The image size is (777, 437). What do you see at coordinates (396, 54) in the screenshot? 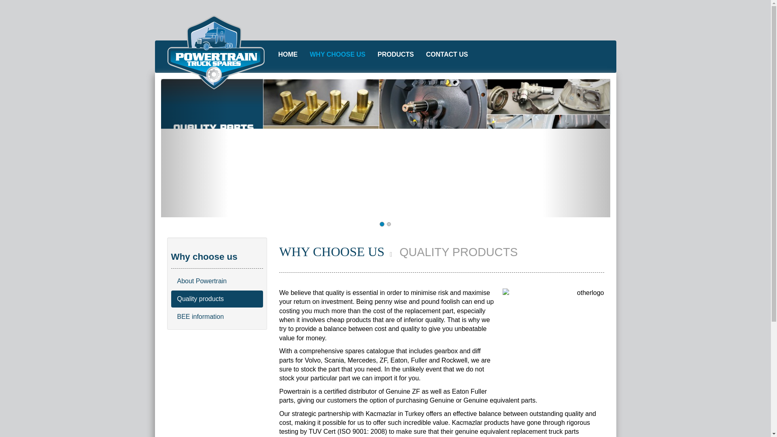
I see `Products` at bounding box center [396, 54].